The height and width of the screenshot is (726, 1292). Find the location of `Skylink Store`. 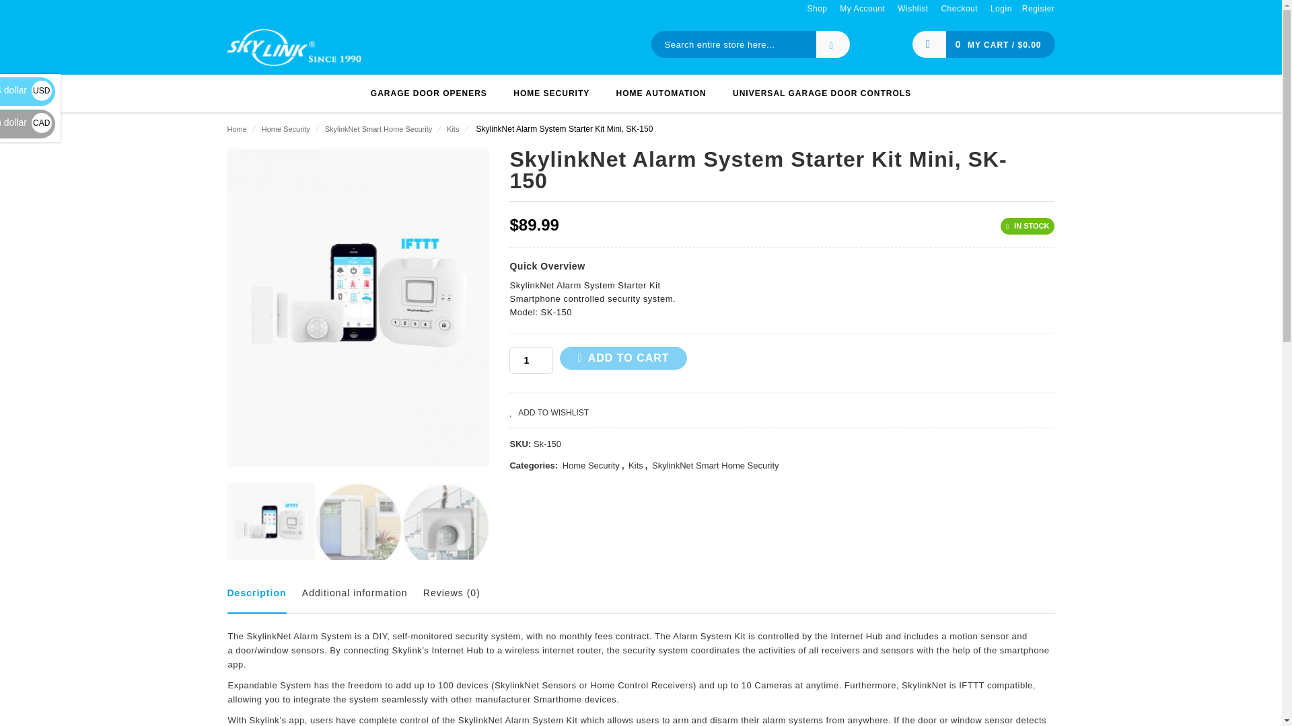

Skylink Store is located at coordinates (294, 46).